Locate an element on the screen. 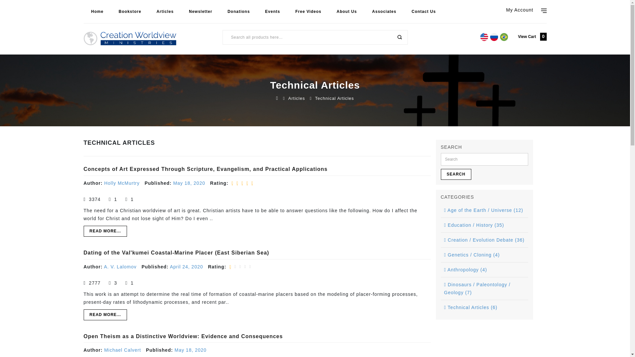 Image resolution: width=635 pixels, height=357 pixels. April 24, 2020 is located at coordinates (187, 267).